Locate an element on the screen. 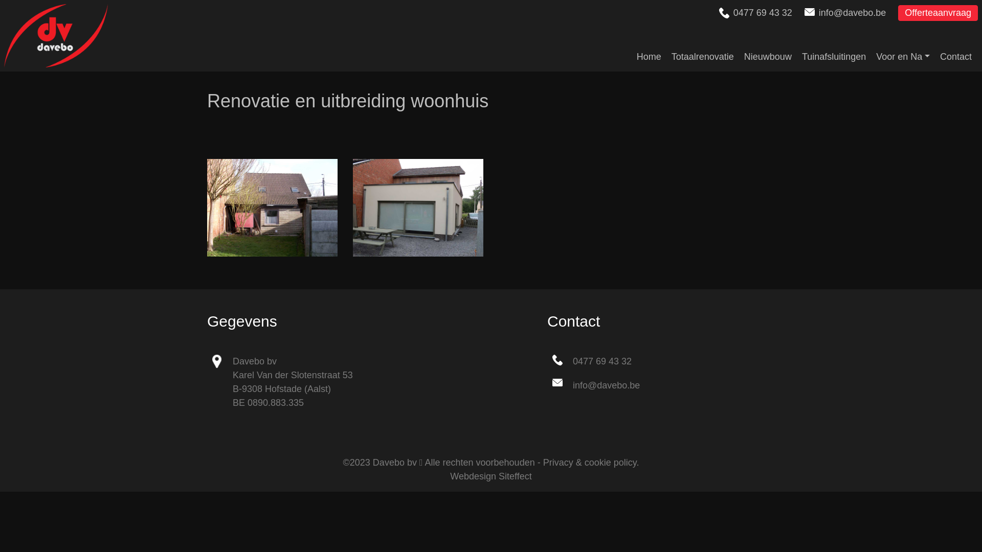 The height and width of the screenshot is (552, 982). Offerteaanvraag is located at coordinates (938, 13).